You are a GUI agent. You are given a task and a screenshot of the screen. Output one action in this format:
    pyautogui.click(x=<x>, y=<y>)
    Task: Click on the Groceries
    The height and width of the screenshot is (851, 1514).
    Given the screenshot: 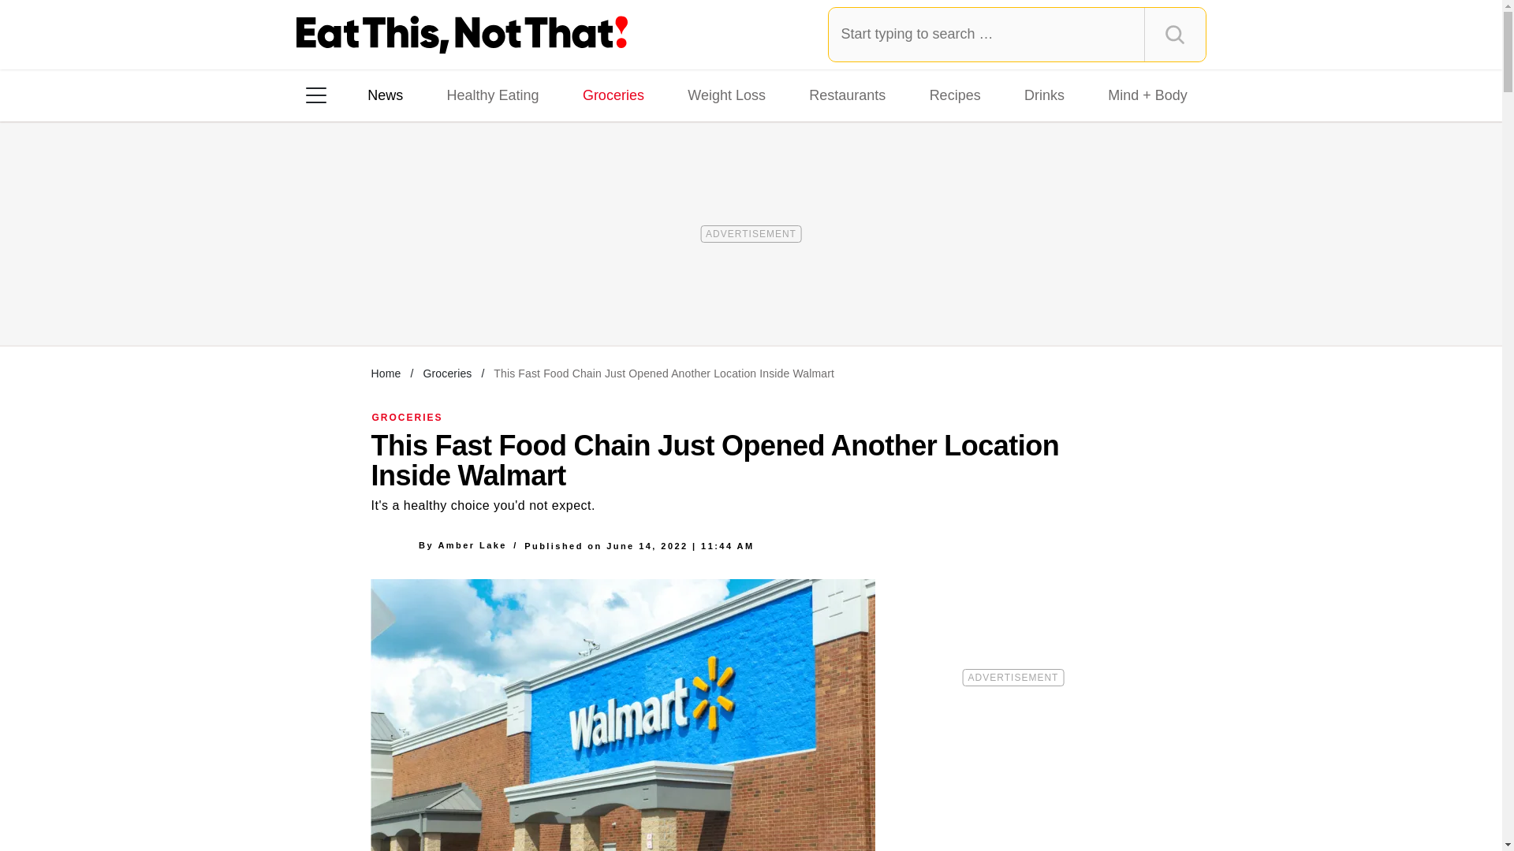 What is the action you would take?
    pyautogui.click(x=613, y=95)
    